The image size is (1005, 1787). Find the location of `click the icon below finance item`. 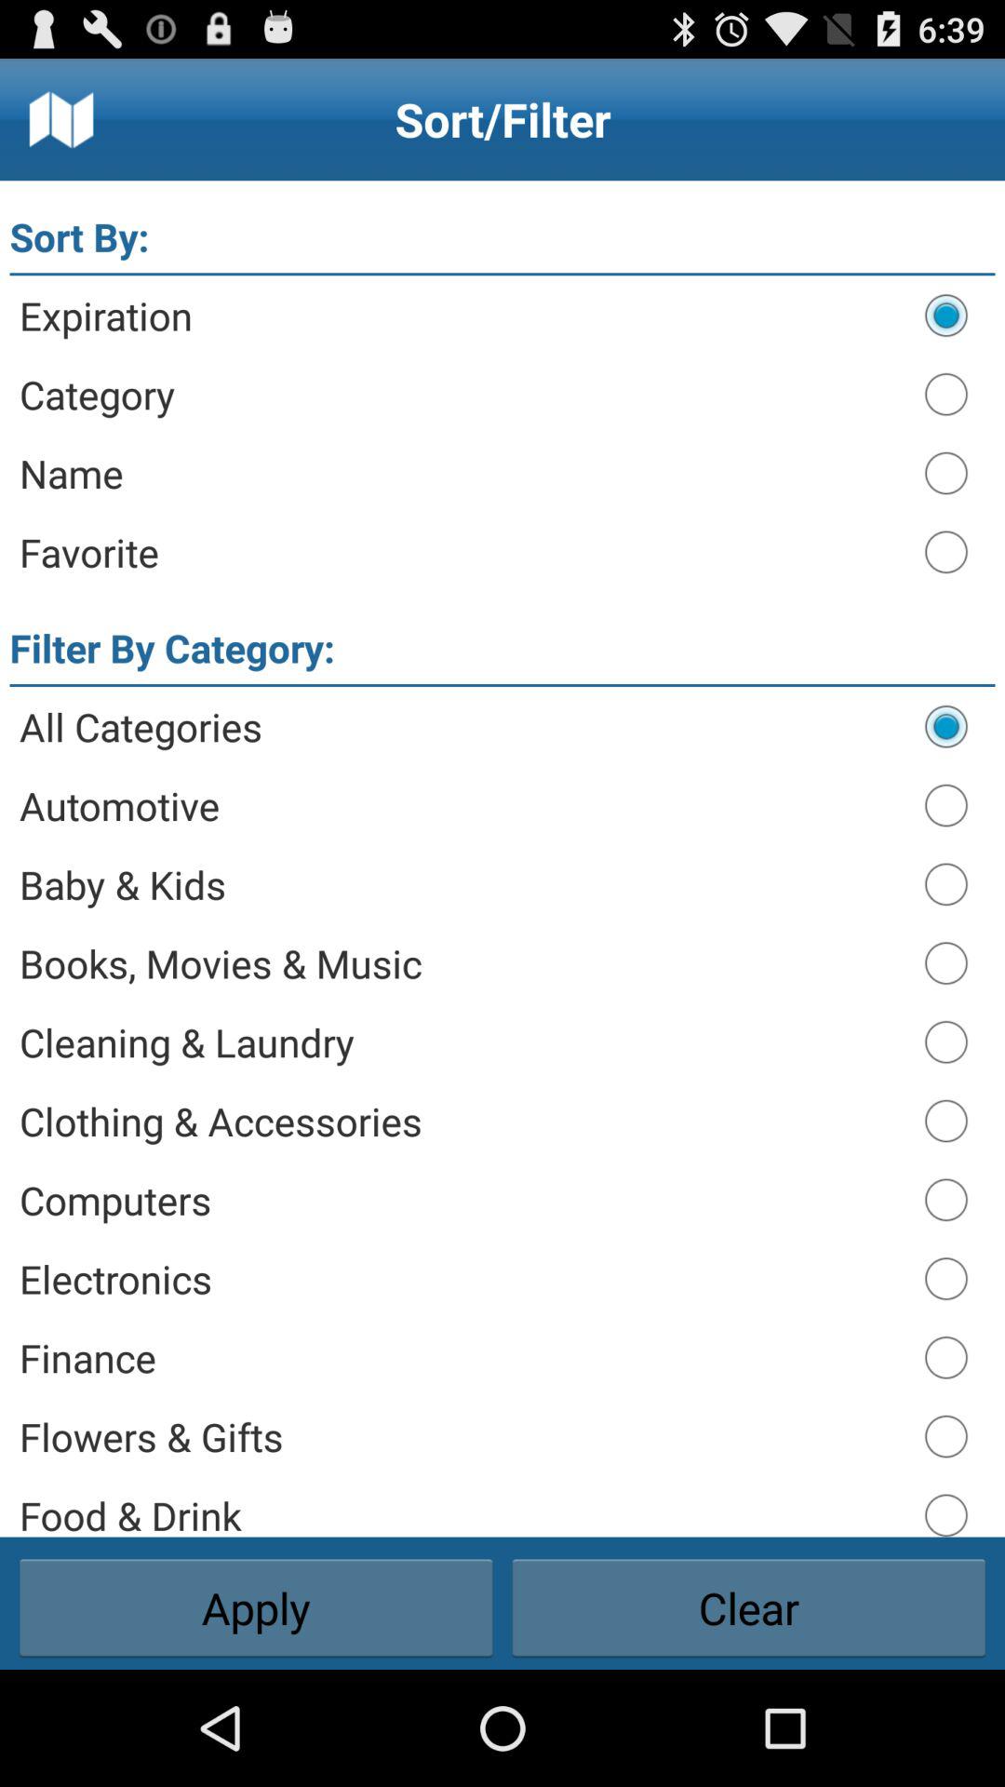

click the icon below finance item is located at coordinates (463, 1436).